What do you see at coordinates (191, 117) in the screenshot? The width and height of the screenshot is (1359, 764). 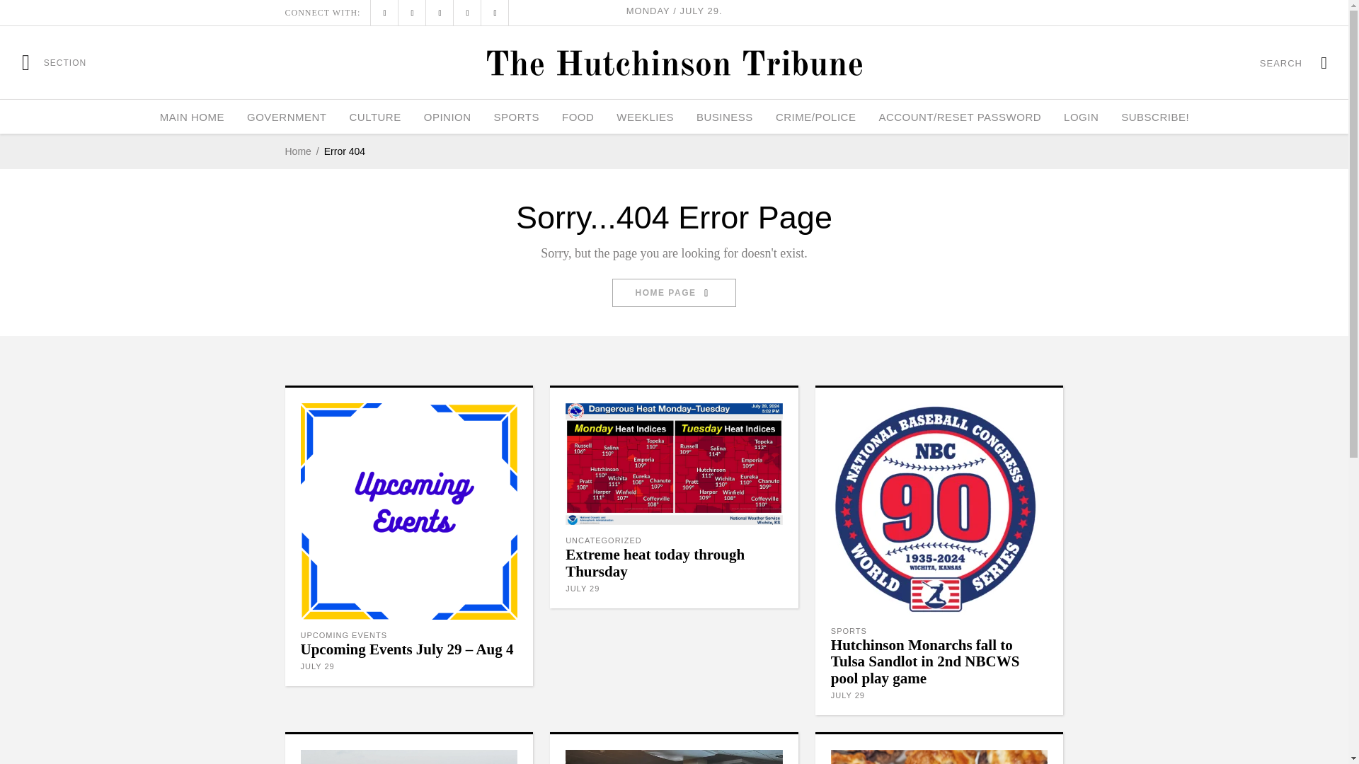 I see `MAIN HOME` at bounding box center [191, 117].